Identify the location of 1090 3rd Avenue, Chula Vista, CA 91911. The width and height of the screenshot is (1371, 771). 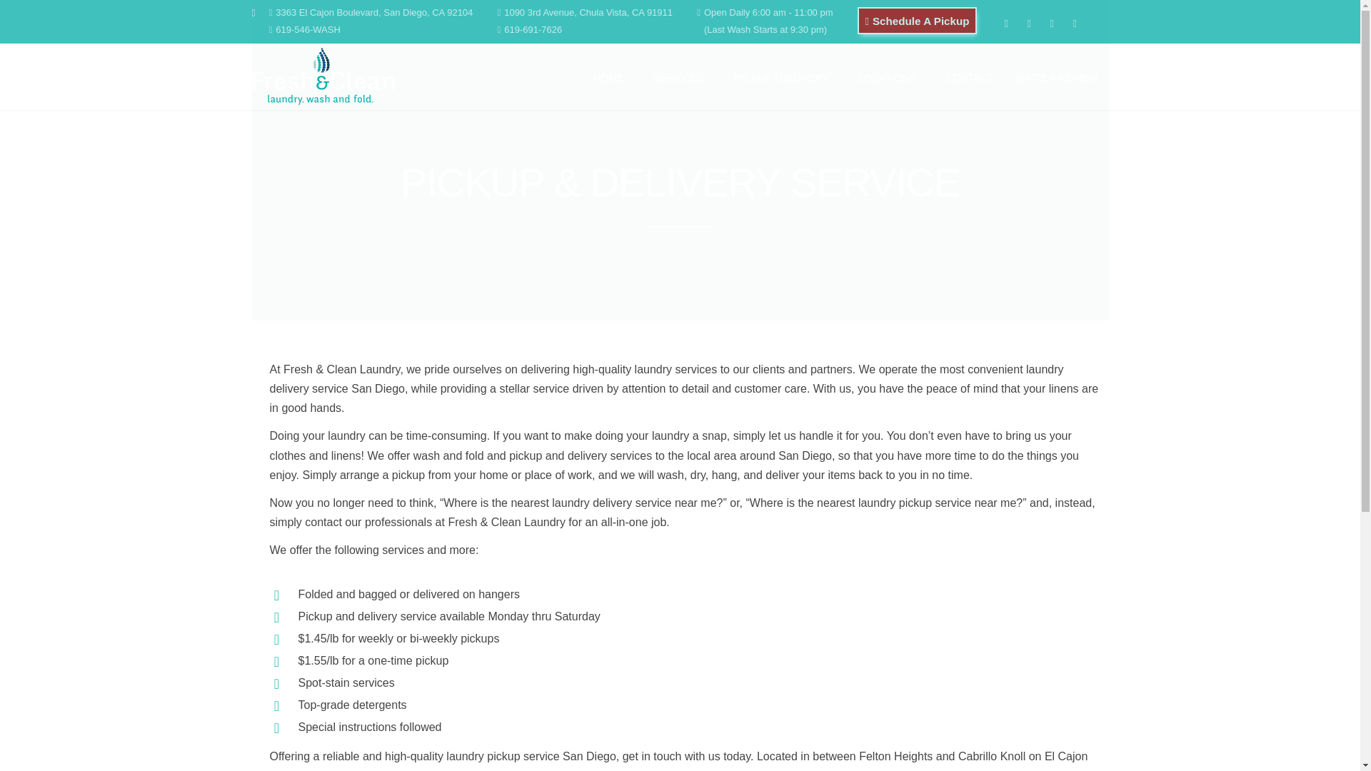
(588, 11).